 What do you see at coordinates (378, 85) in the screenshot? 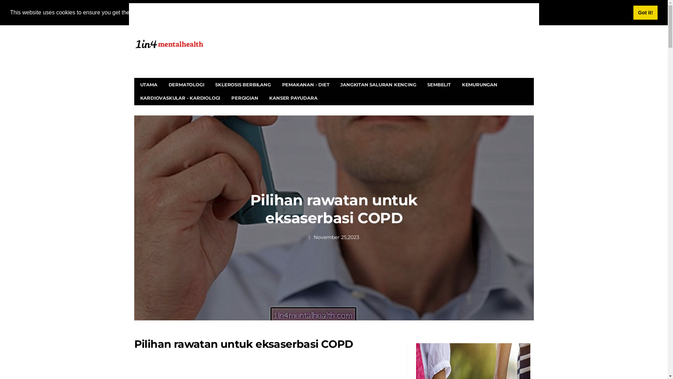
I see `JANGKITAN SALURAN KENCING` at bounding box center [378, 85].